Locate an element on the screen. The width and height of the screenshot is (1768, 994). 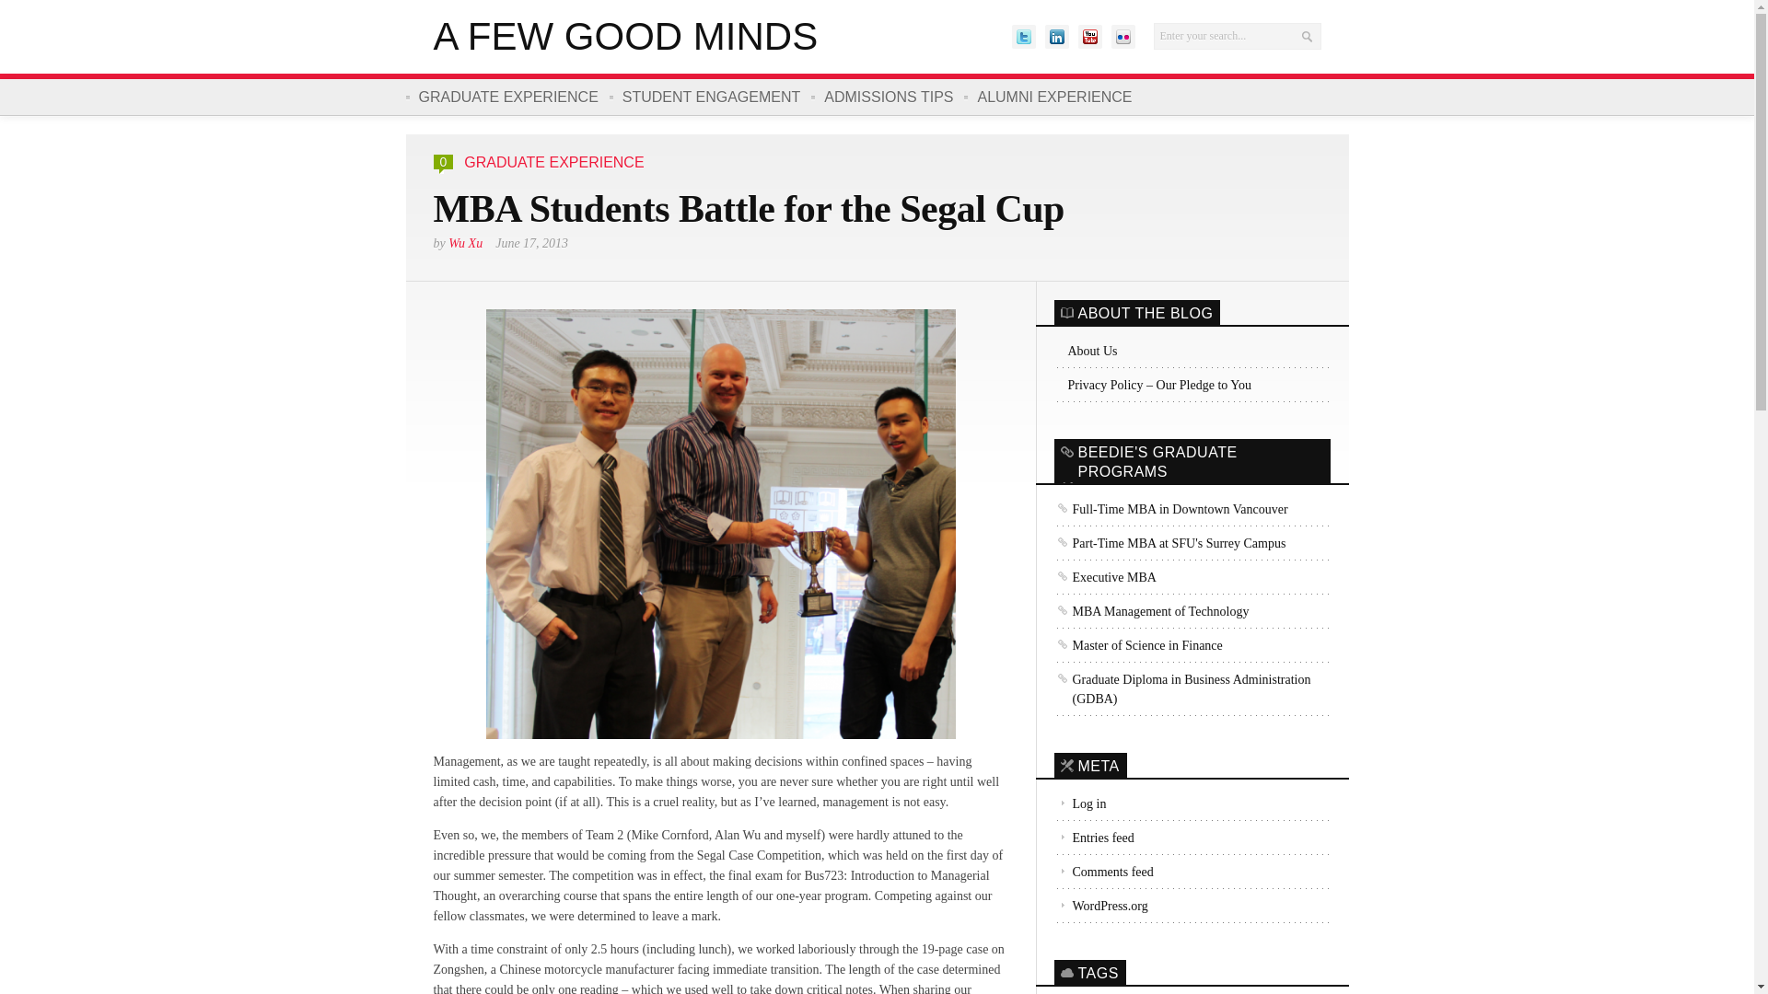
ALUMNI EXPERIENCE is located at coordinates (1053, 98).